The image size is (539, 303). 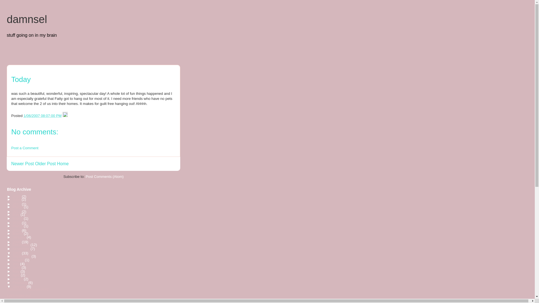 I want to click on 2010, so click(x=17, y=223).